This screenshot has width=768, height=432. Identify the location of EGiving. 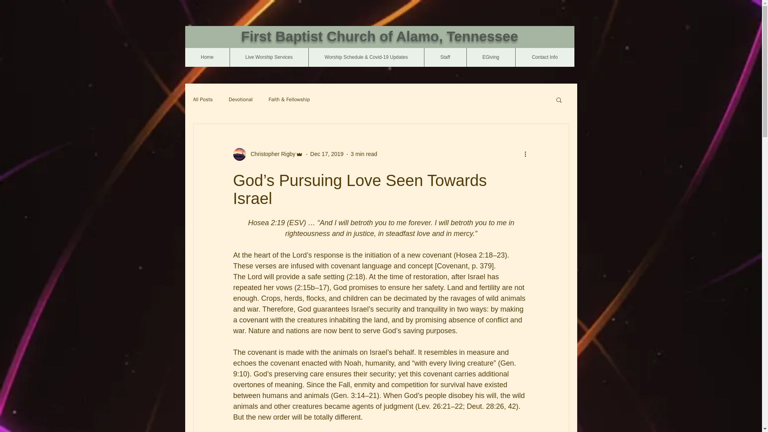
(490, 57).